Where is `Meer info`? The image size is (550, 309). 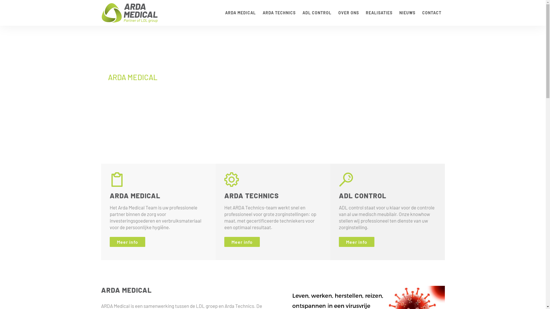 Meer info is located at coordinates (242, 242).